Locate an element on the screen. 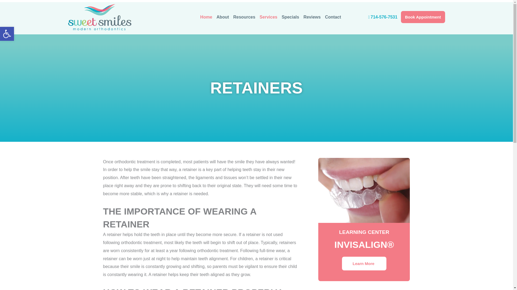 Image resolution: width=517 pixels, height=290 pixels. Resources is located at coordinates (382, 17).